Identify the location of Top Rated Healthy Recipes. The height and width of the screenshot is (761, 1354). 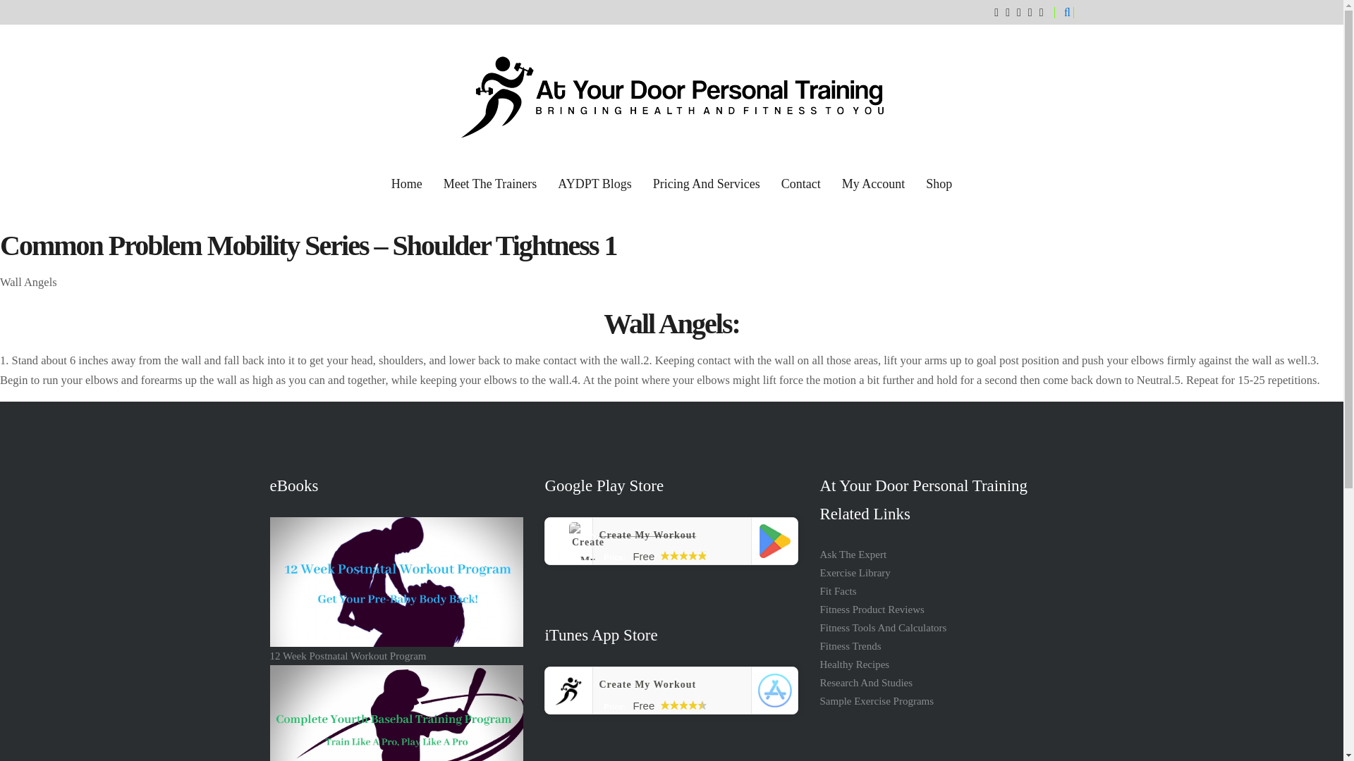
(854, 664).